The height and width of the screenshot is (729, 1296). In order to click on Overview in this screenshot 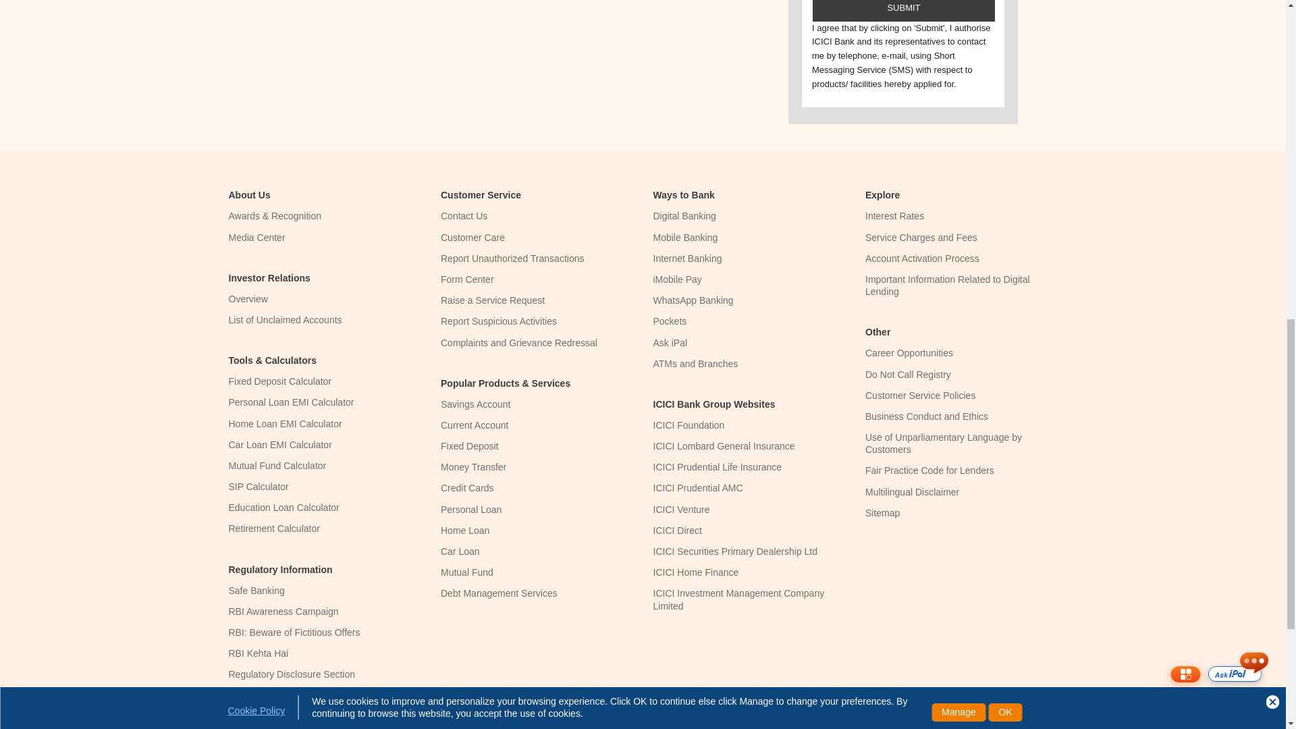, I will do `click(247, 299)`.